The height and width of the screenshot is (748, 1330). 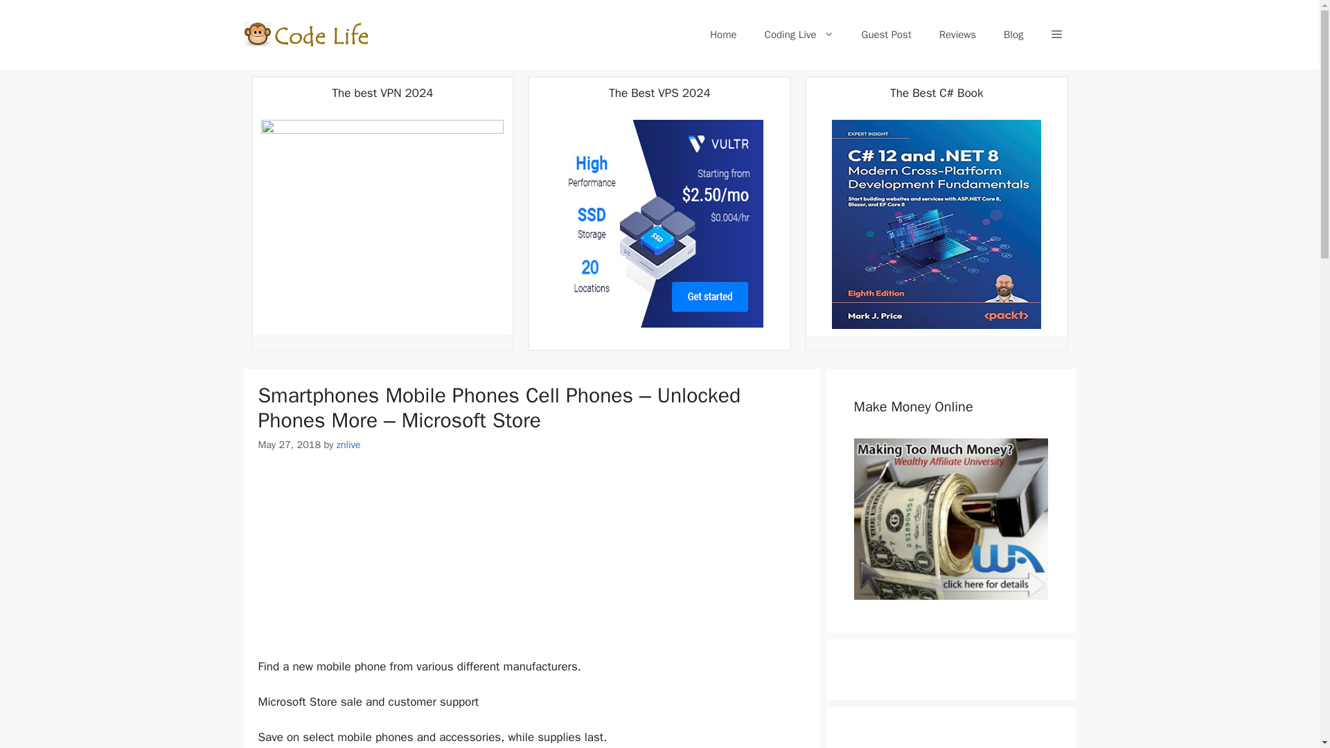 I want to click on View all posts by znlive, so click(x=348, y=445).